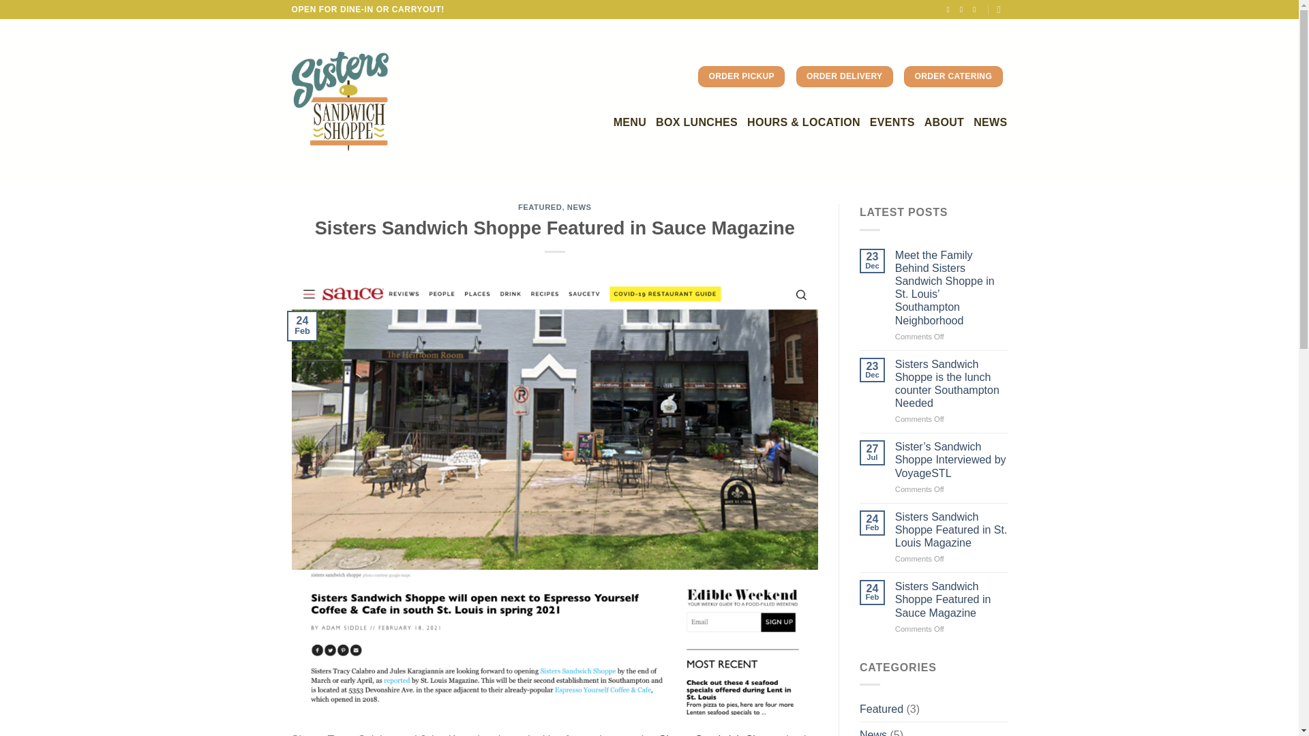 This screenshot has width=1309, height=736. Describe the element at coordinates (844, 76) in the screenshot. I see `ORDER DELIVERY` at that location.